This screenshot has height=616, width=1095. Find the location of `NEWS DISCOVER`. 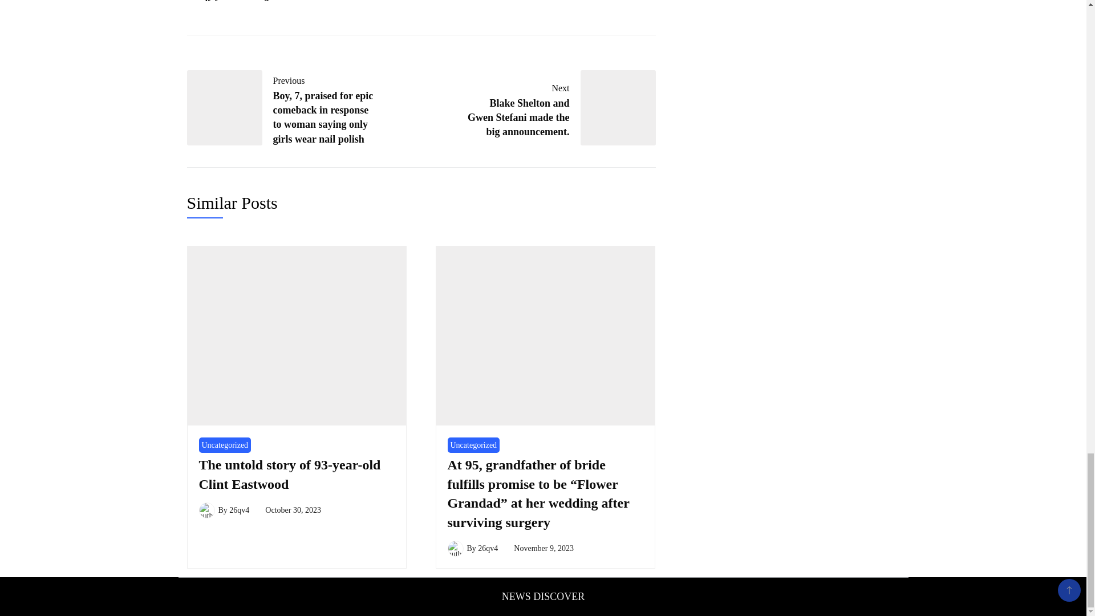

NEWS DISCOVER is located at coordinates (543, 597).